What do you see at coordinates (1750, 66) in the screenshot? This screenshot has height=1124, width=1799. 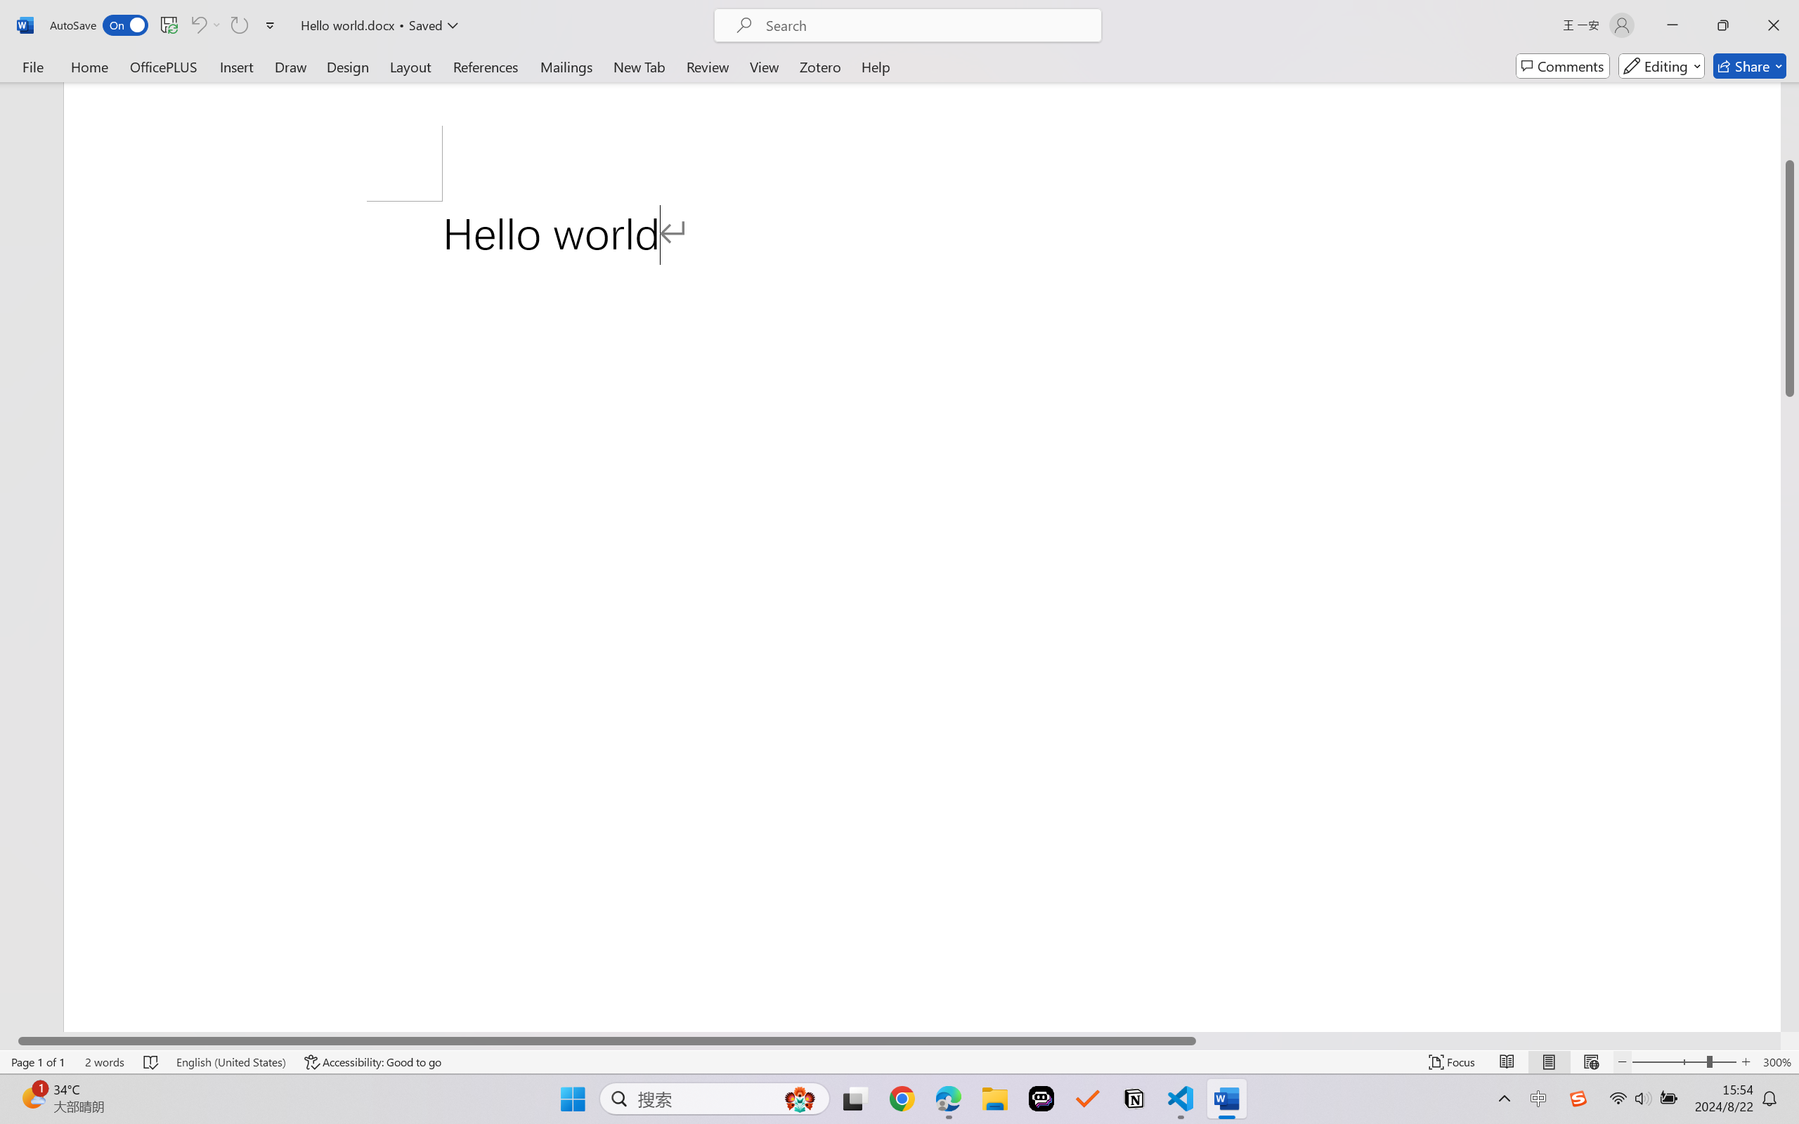 I see `Share` at bounding box center [1750, 66].